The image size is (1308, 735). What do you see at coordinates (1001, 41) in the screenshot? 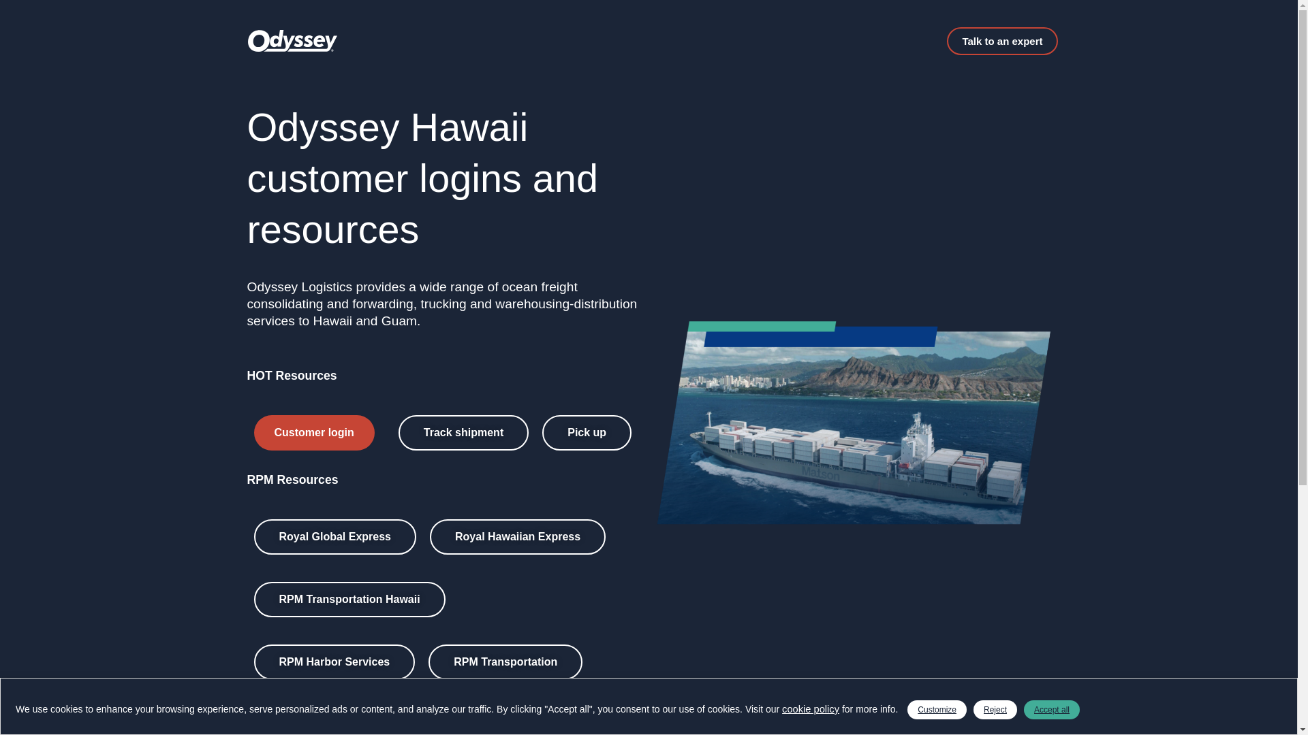
I see `Talk to an expert` at bounding box center [1001, 41].